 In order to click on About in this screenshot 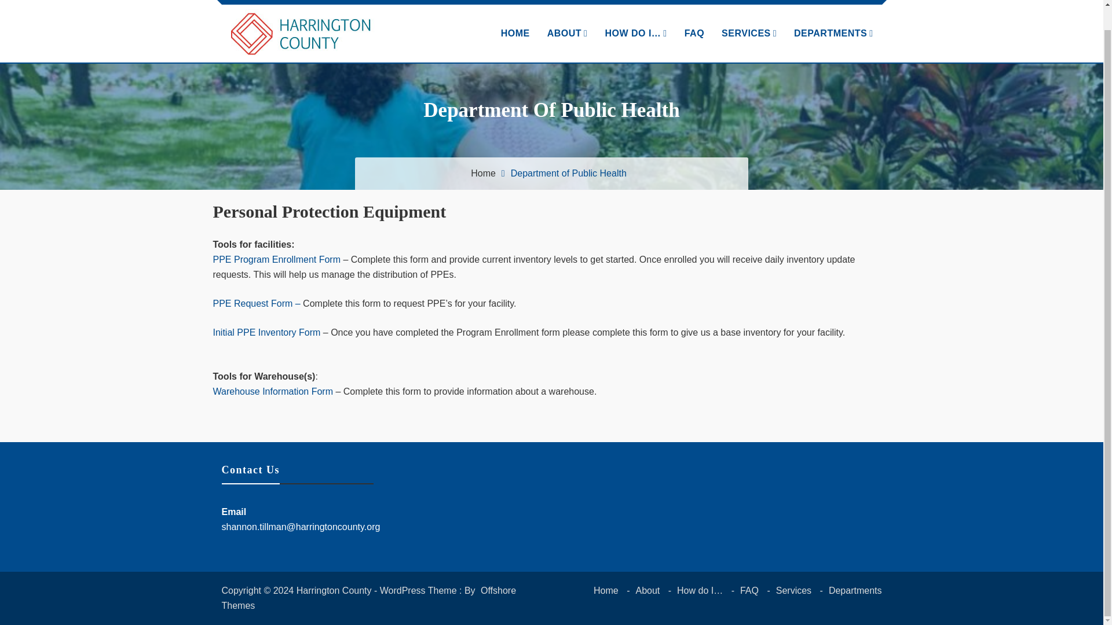, I will do `click(647, 590)`.